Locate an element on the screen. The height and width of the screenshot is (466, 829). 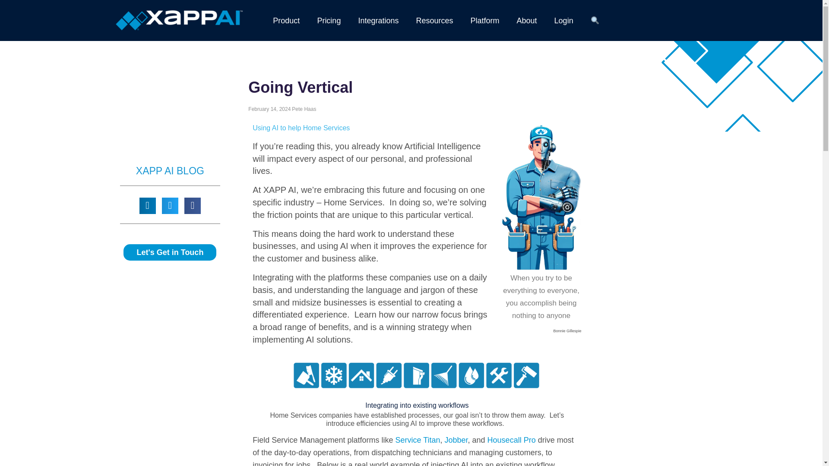
About is located at coordinates (527, 20).